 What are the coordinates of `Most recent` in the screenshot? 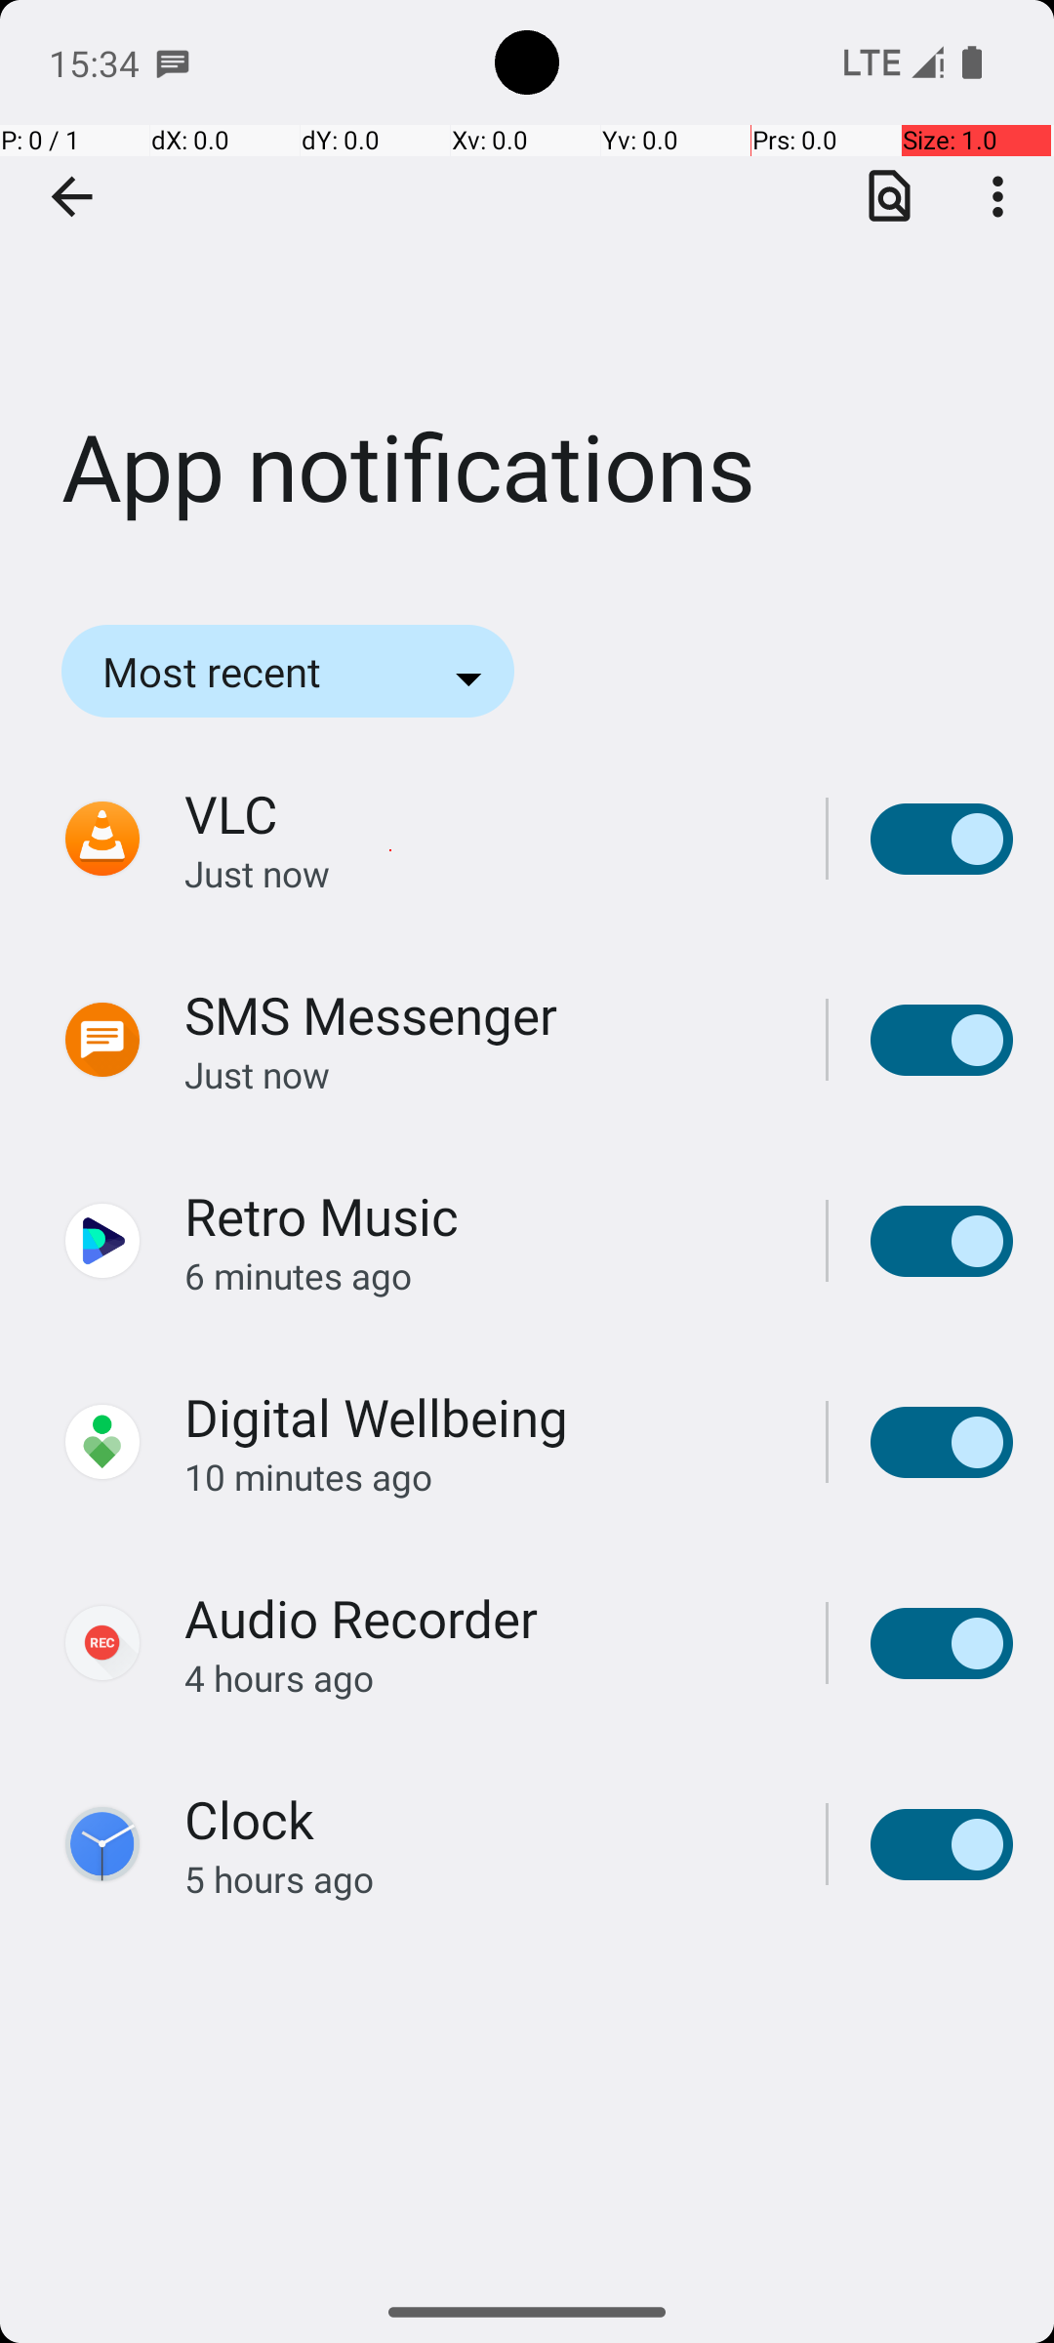 It's located at (238, 672).